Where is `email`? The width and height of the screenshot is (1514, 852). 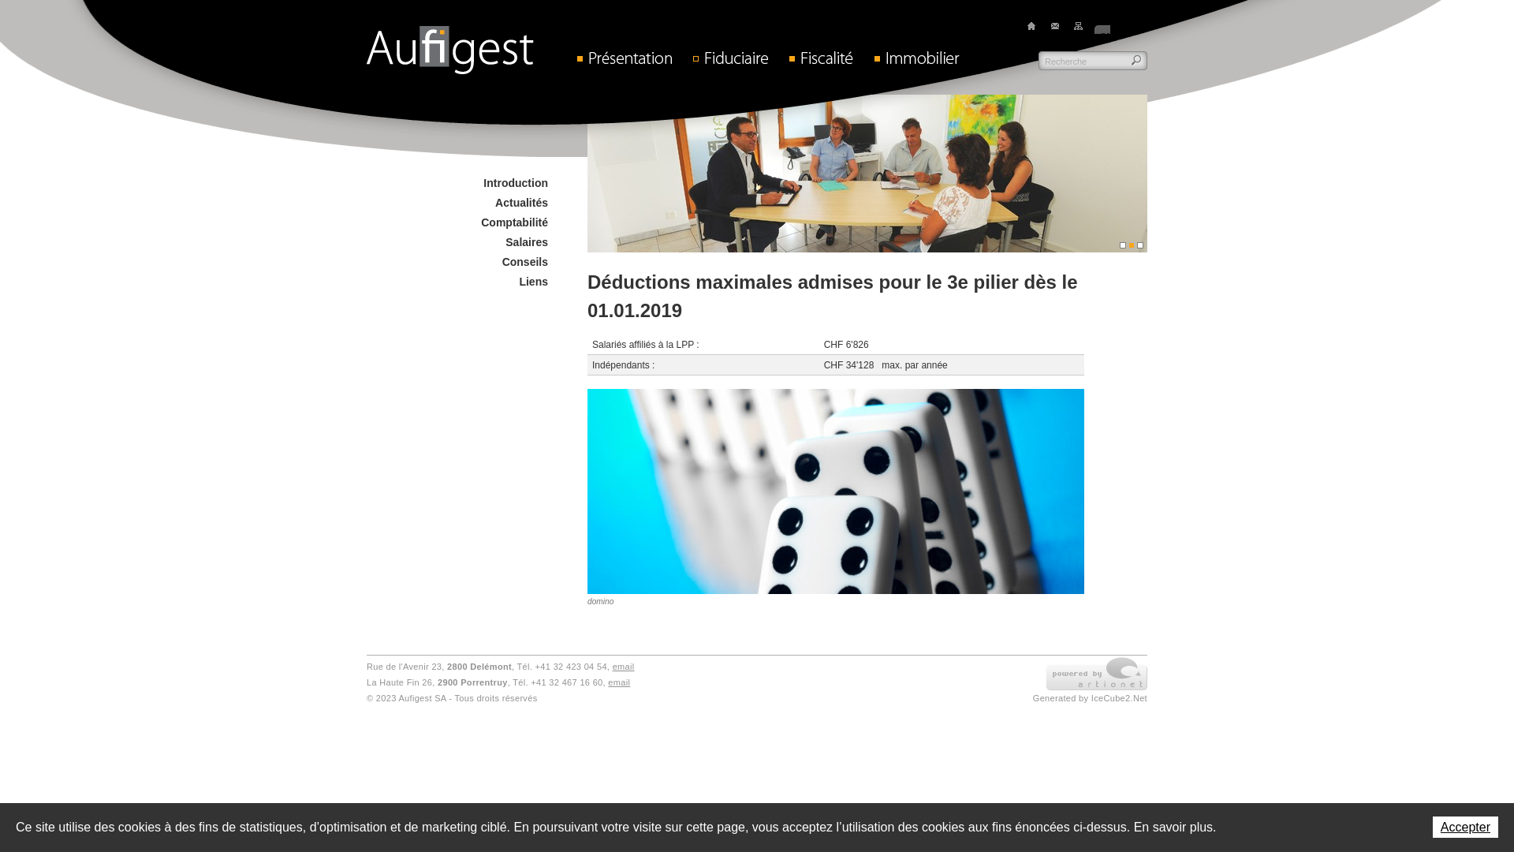 email is located at coordinates (619, 682).